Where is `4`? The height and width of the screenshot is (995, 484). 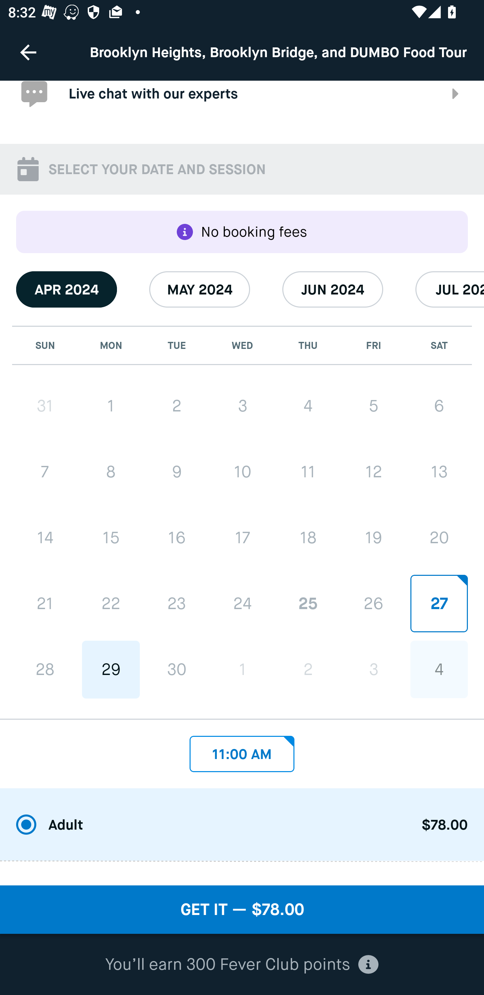 4 is located at coordinates (439, 670).